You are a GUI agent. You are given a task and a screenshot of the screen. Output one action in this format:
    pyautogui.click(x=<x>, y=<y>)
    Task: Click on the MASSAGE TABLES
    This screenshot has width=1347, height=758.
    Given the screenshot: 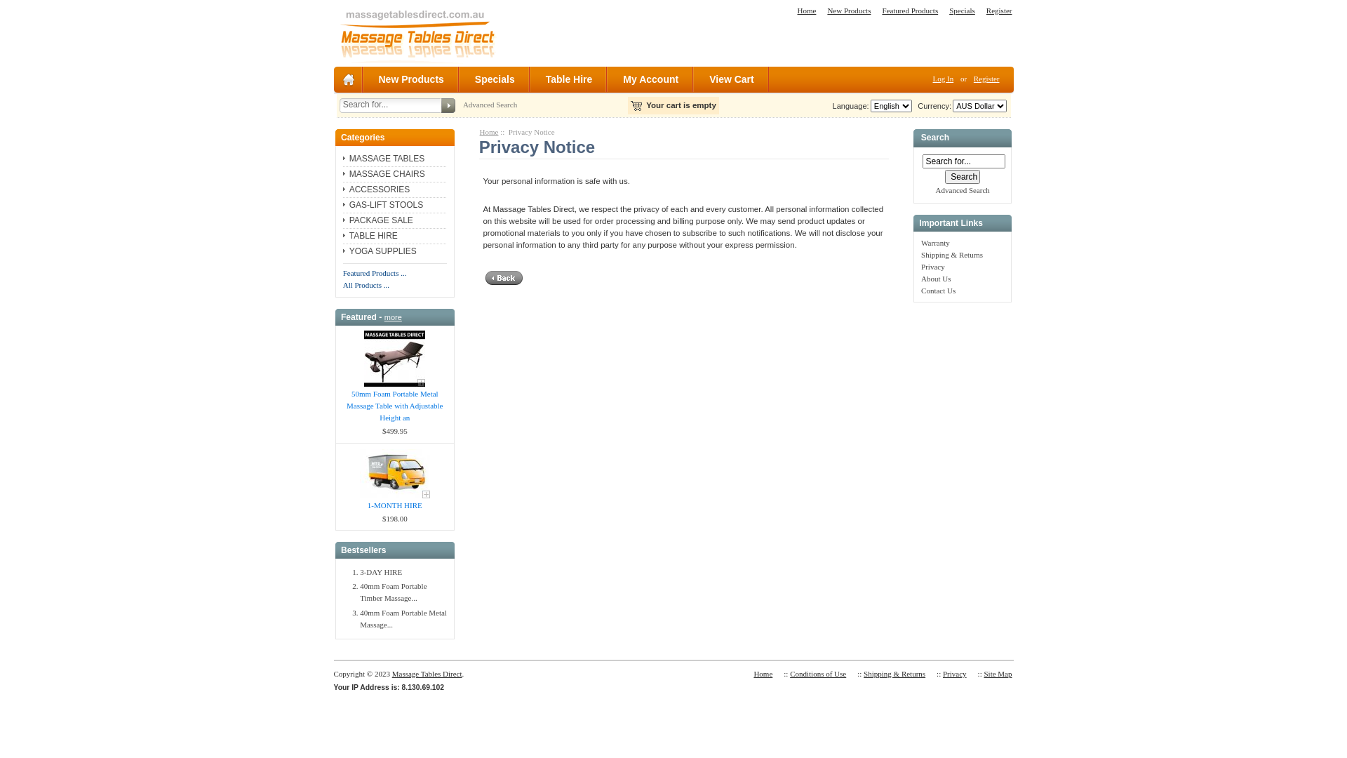 What is the action you would take?
    pyautogui.click(x=384, y=159)
    